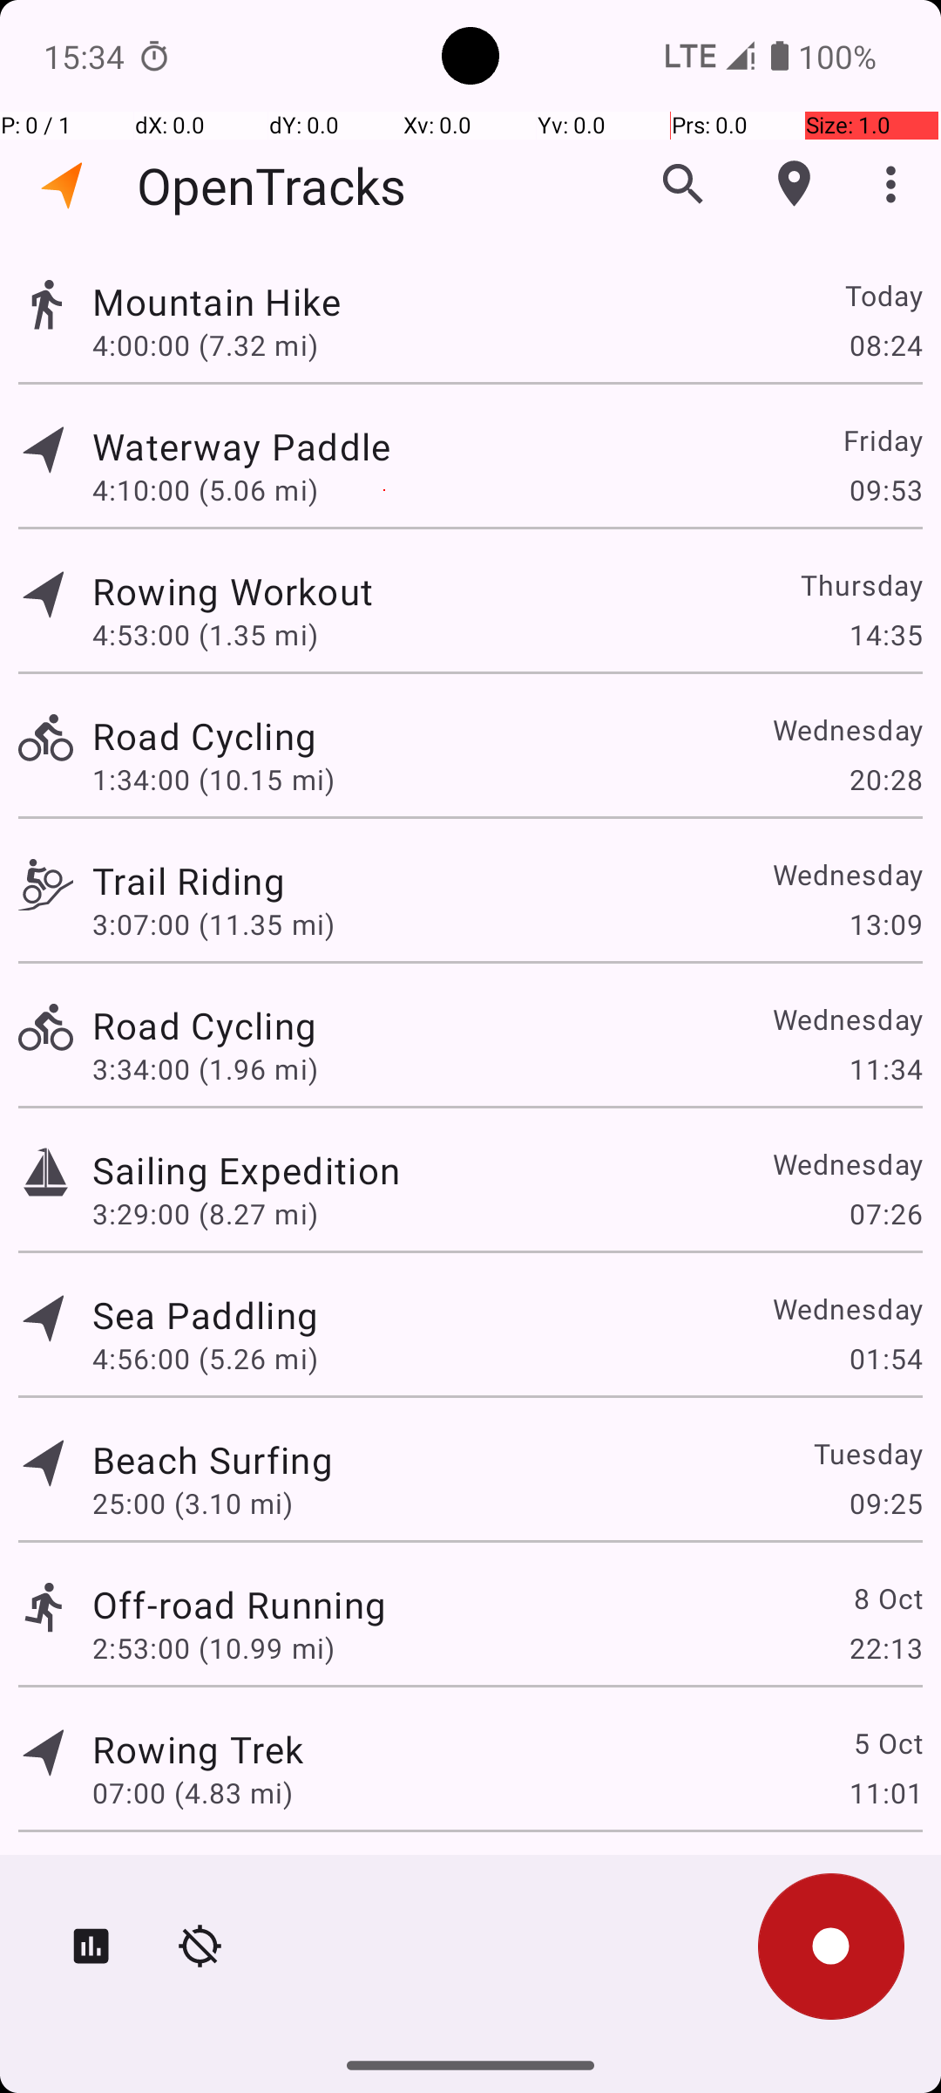  I want to click on 22:13, so click(885, 1648).